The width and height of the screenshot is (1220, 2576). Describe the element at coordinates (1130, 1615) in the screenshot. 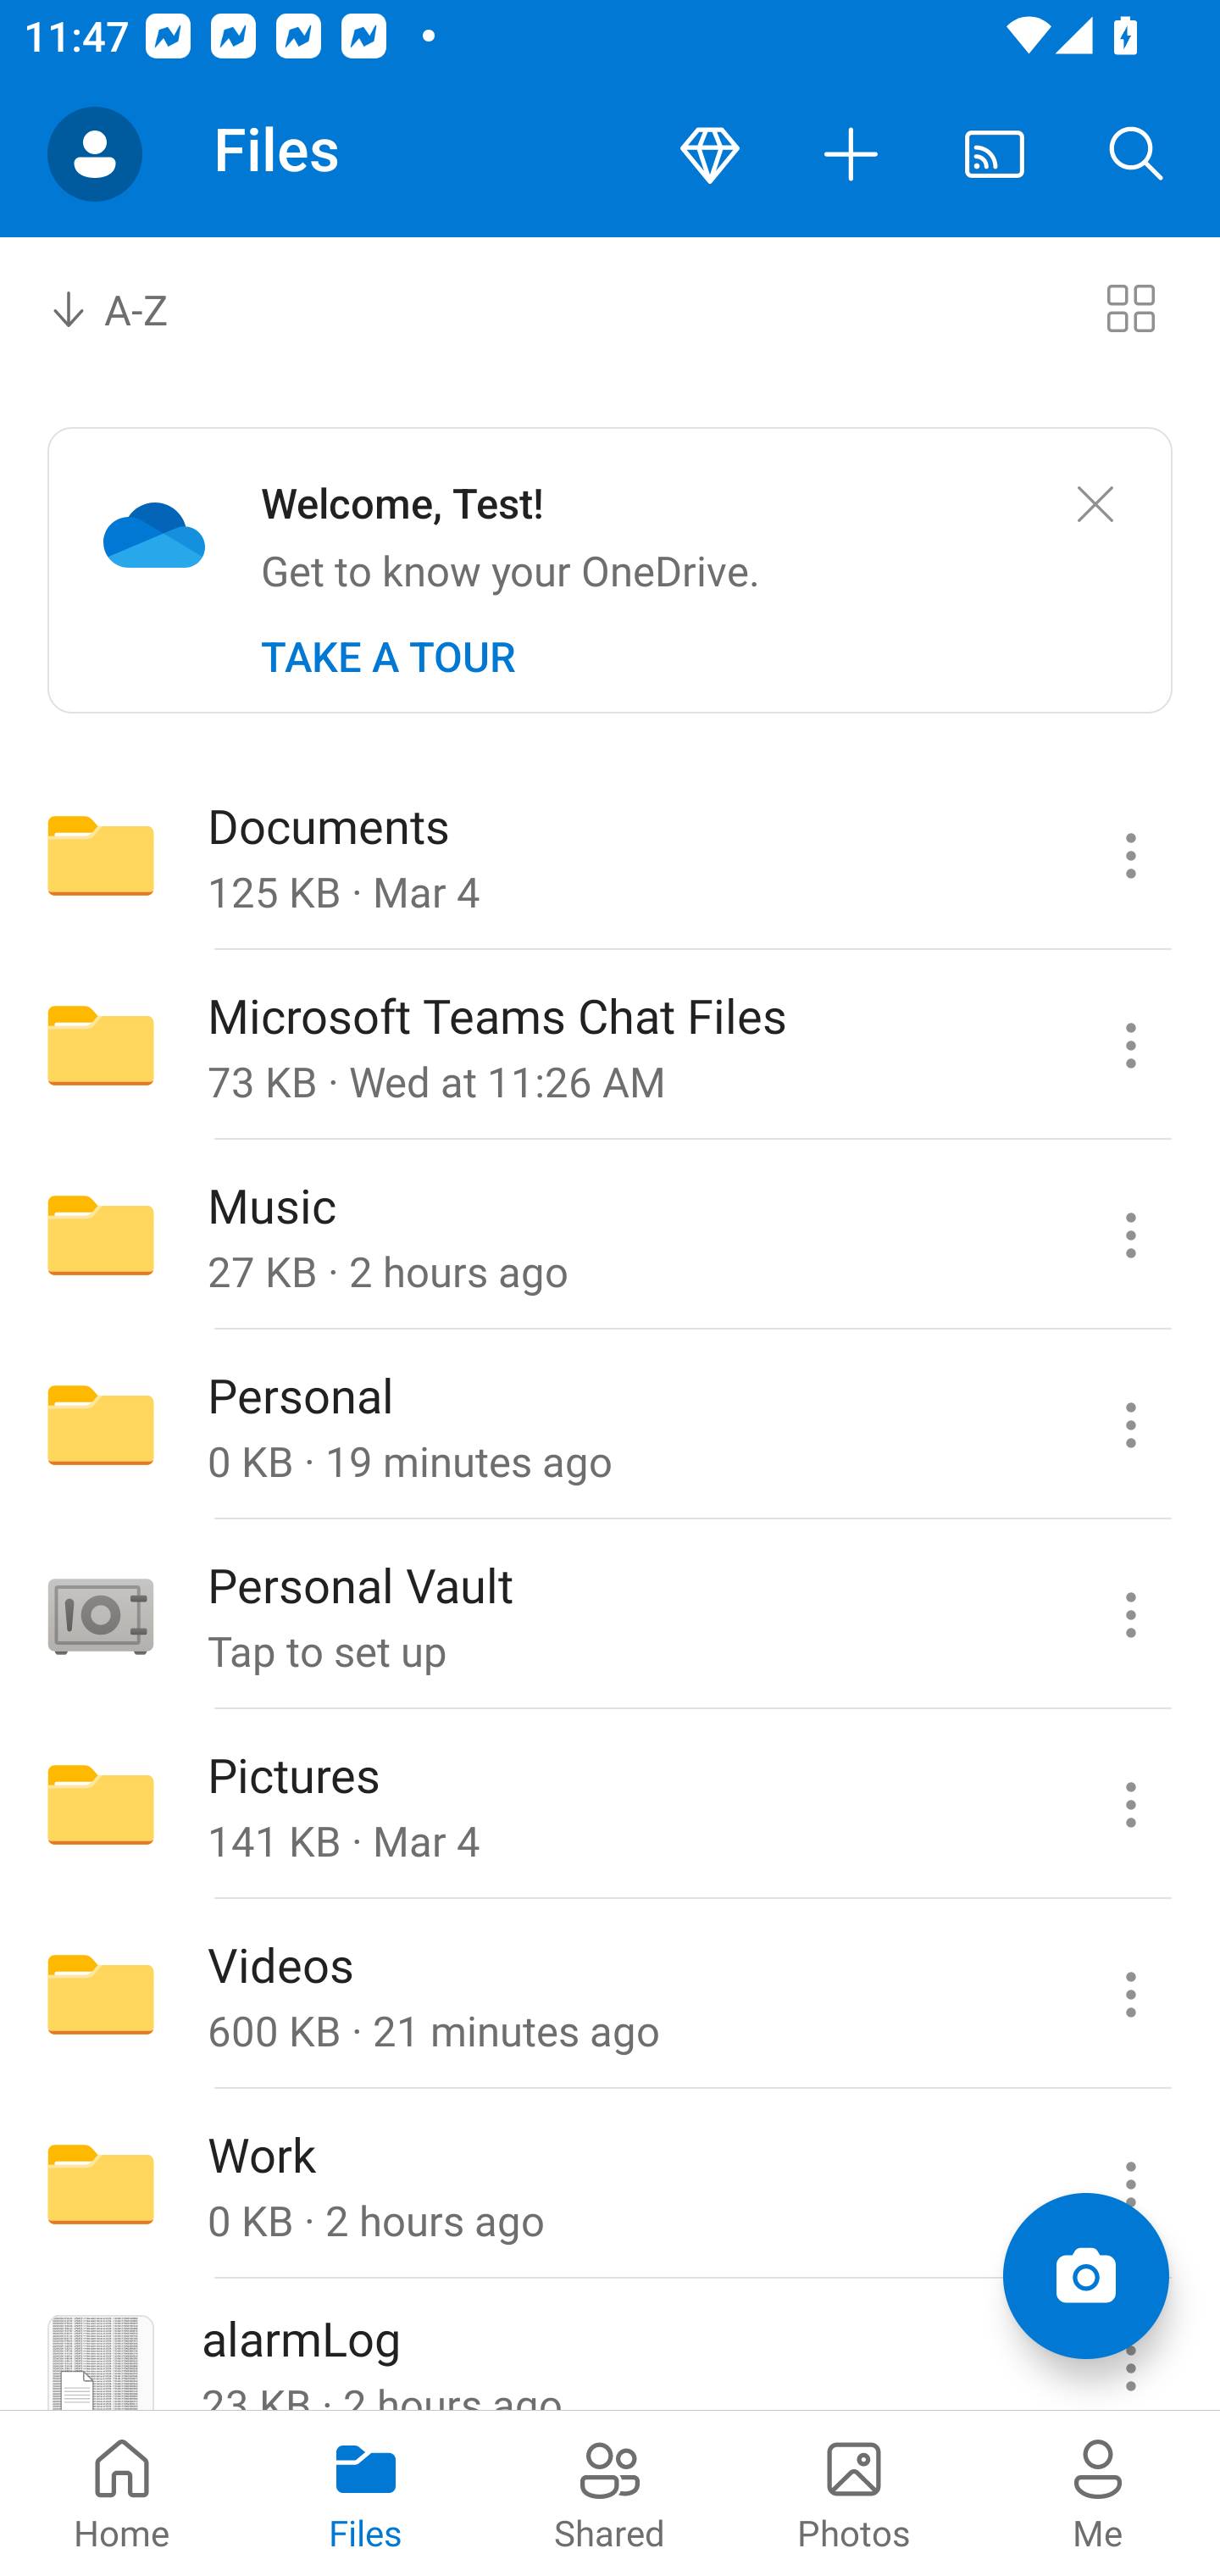

I see `Personal Vault commands` at that location.